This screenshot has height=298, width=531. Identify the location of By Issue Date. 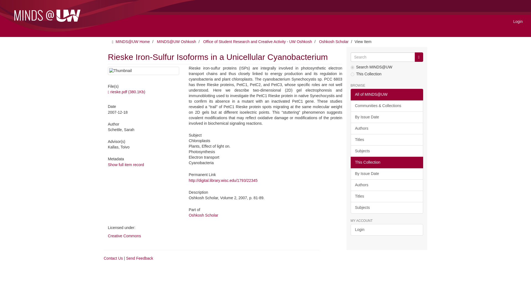
(387, 117).